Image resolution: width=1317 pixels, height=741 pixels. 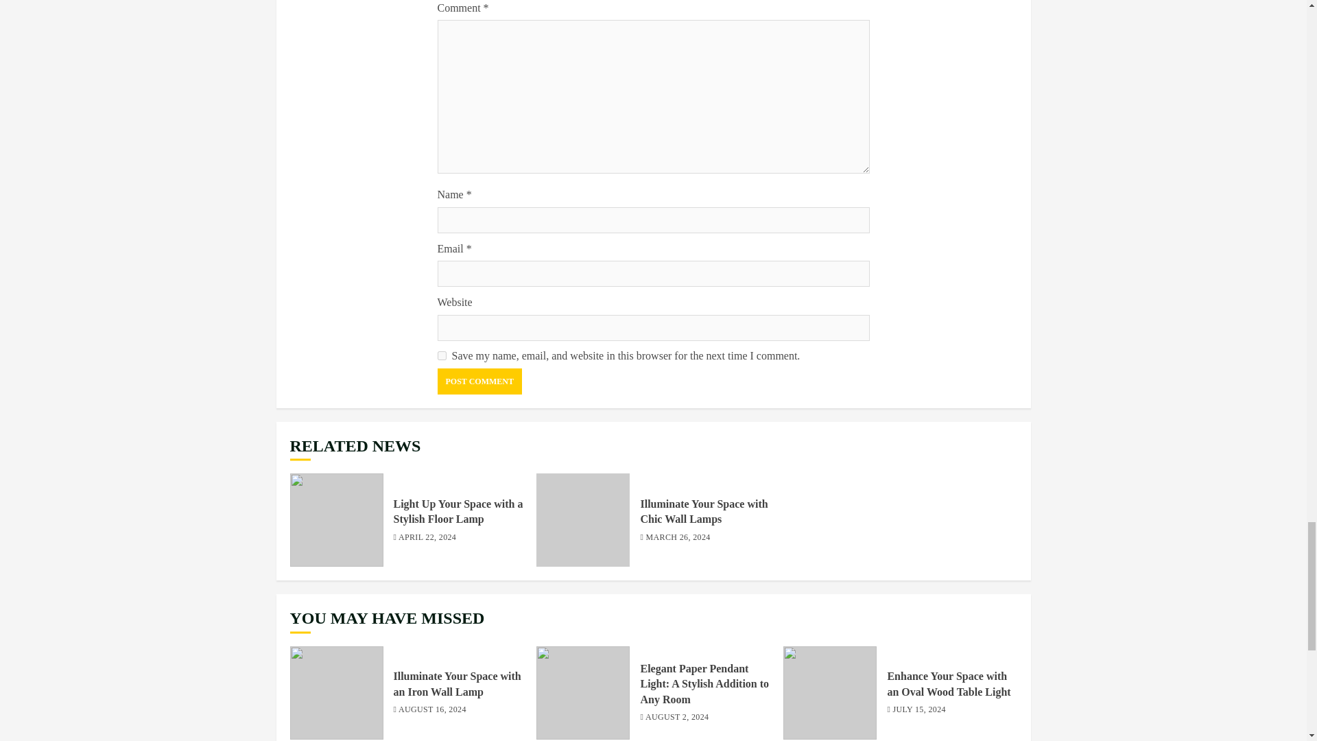 I want to click on Illuminate Your Space with an Iron Wall Lamp, so click(x=458, y=684).